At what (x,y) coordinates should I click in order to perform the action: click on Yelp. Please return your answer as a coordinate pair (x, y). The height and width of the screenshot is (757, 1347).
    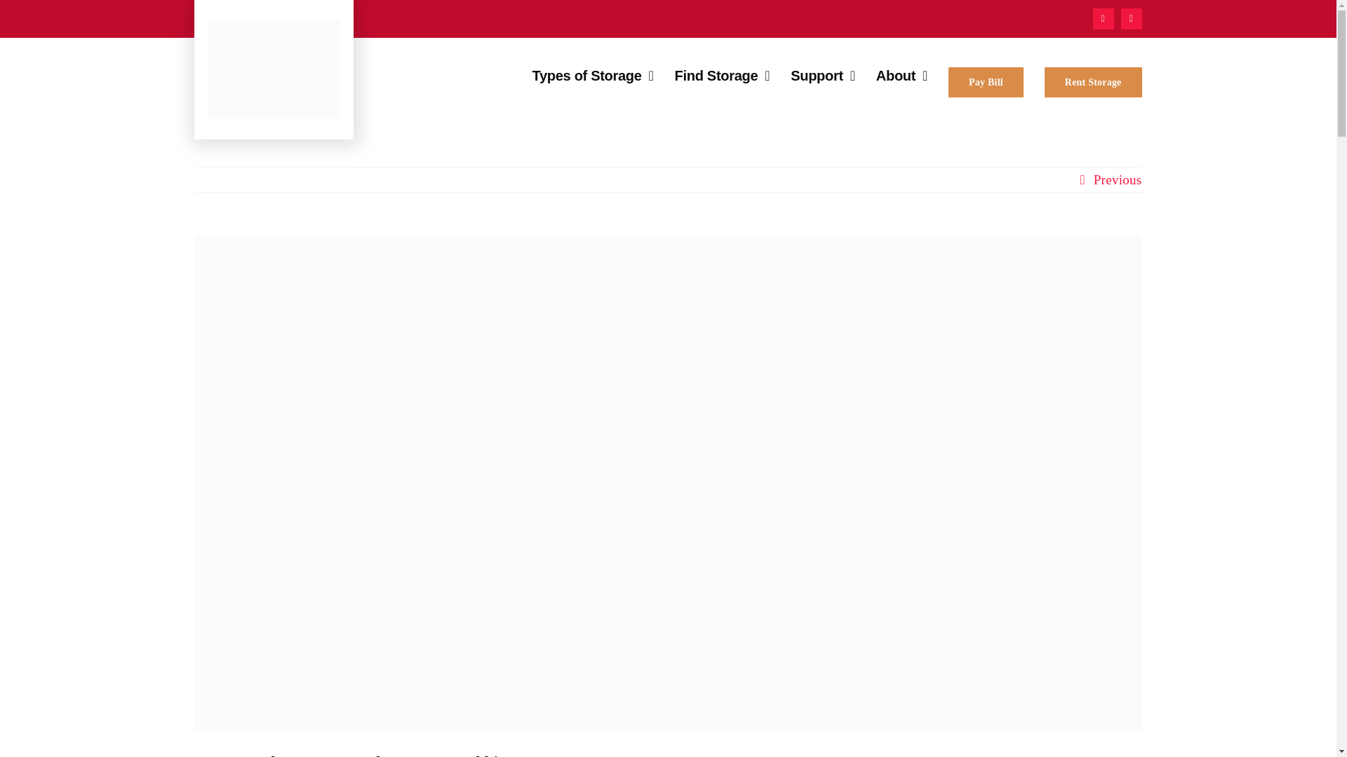
    Looking at the image, I should click on (1131, 18).